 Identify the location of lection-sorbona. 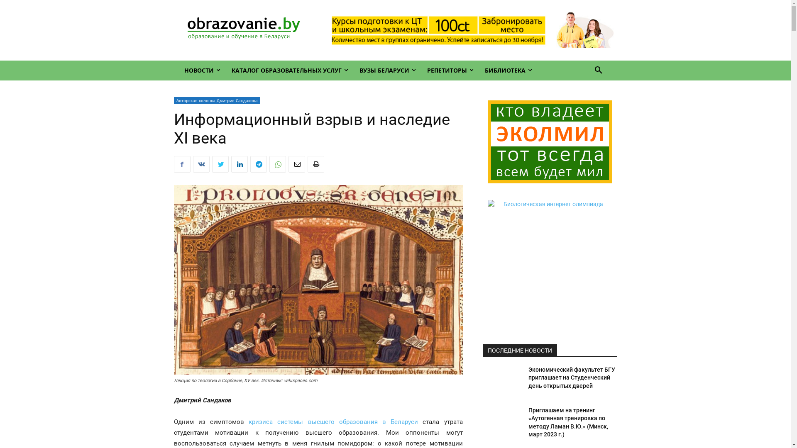
(318, 280).